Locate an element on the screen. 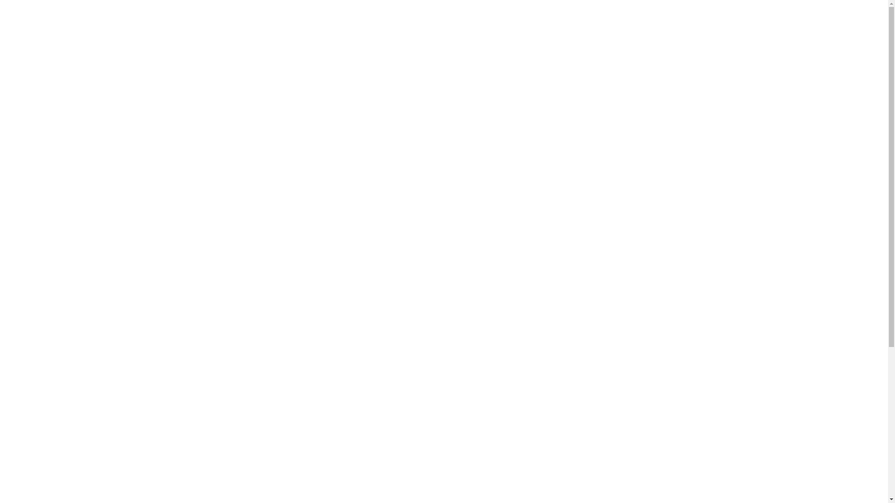 The image size is (895, 503). Arbeitgeber is located at coordinates (16, 47).